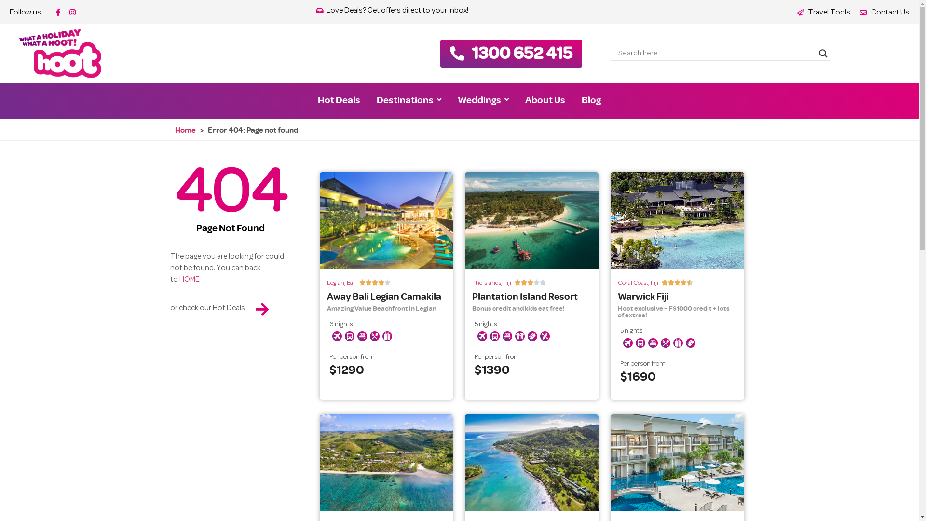 Image resolution: width=926 pixels, height=521 pixels. Describe the element at coordinates (654, 283) in the screenshot. I see `Fiji` at that location.